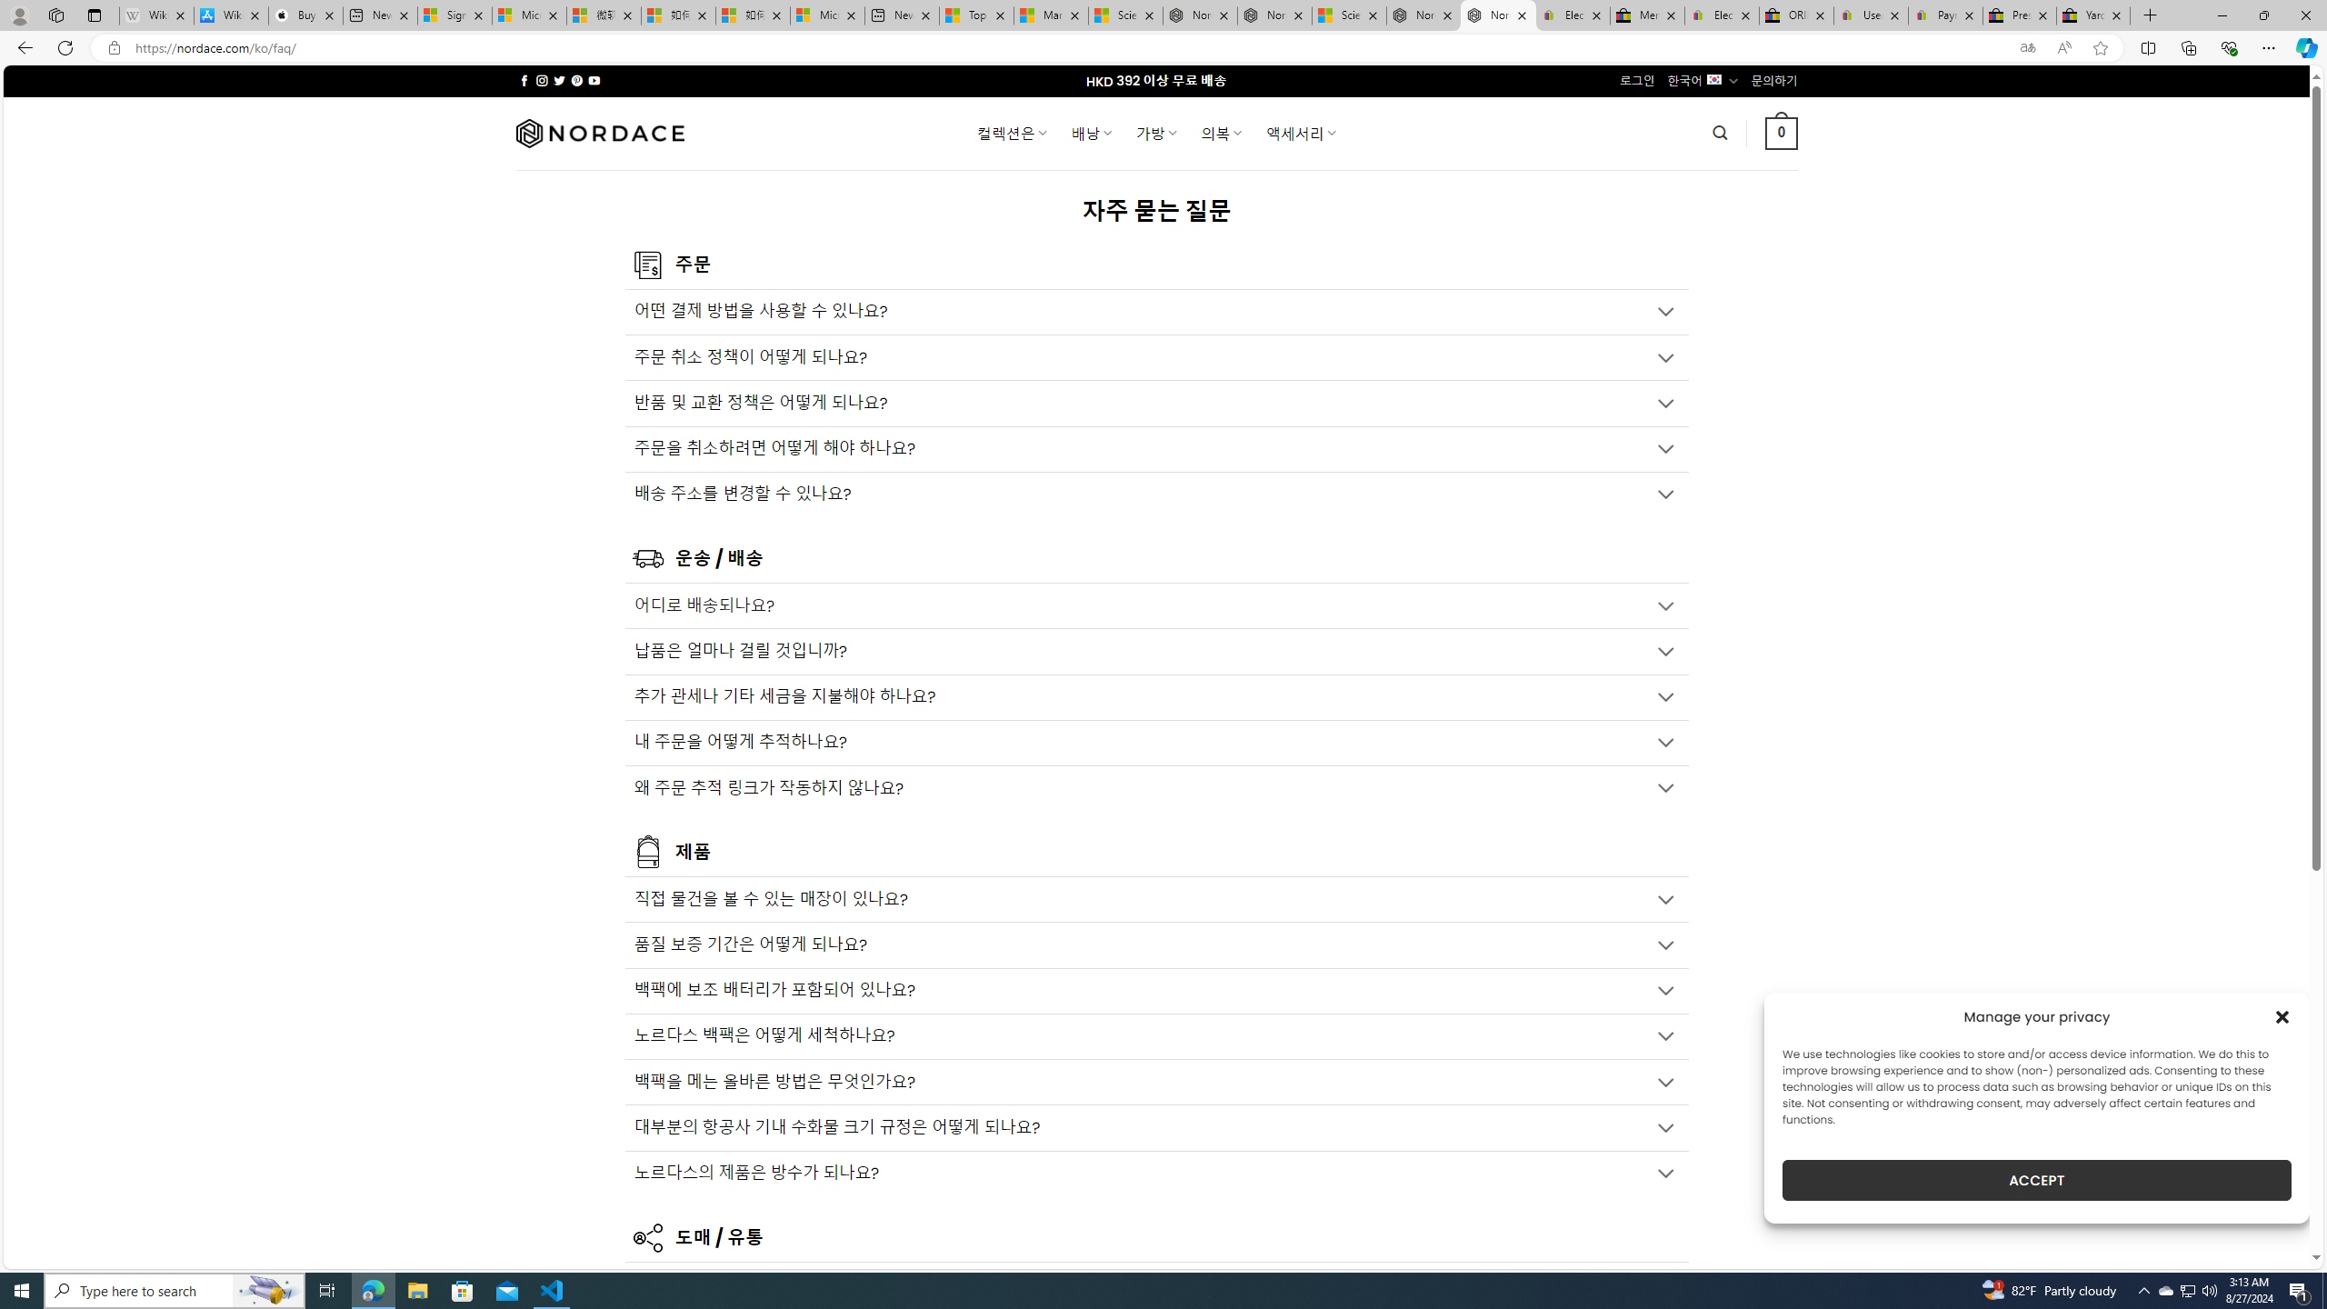 The image size is (2327, 1309). I want to click on Class: cmplz-close, so click(2282, 1016).